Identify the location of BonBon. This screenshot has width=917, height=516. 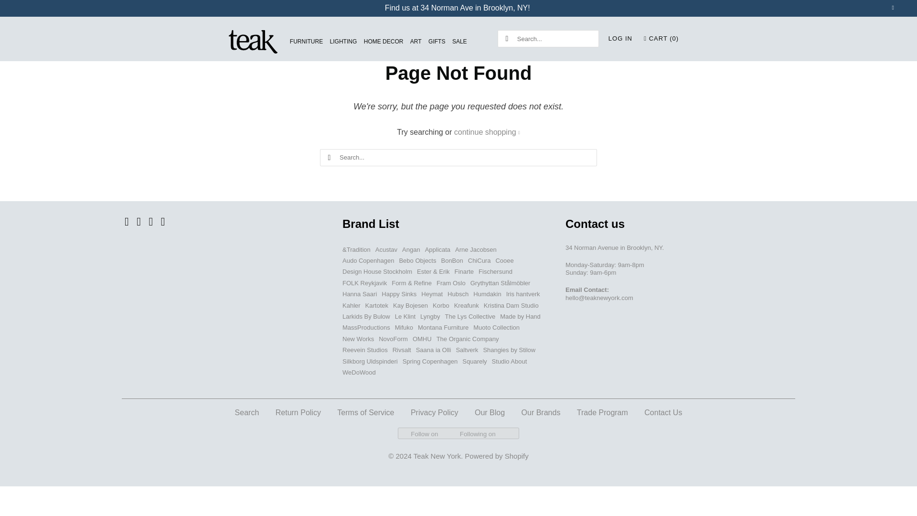
(452, 260).